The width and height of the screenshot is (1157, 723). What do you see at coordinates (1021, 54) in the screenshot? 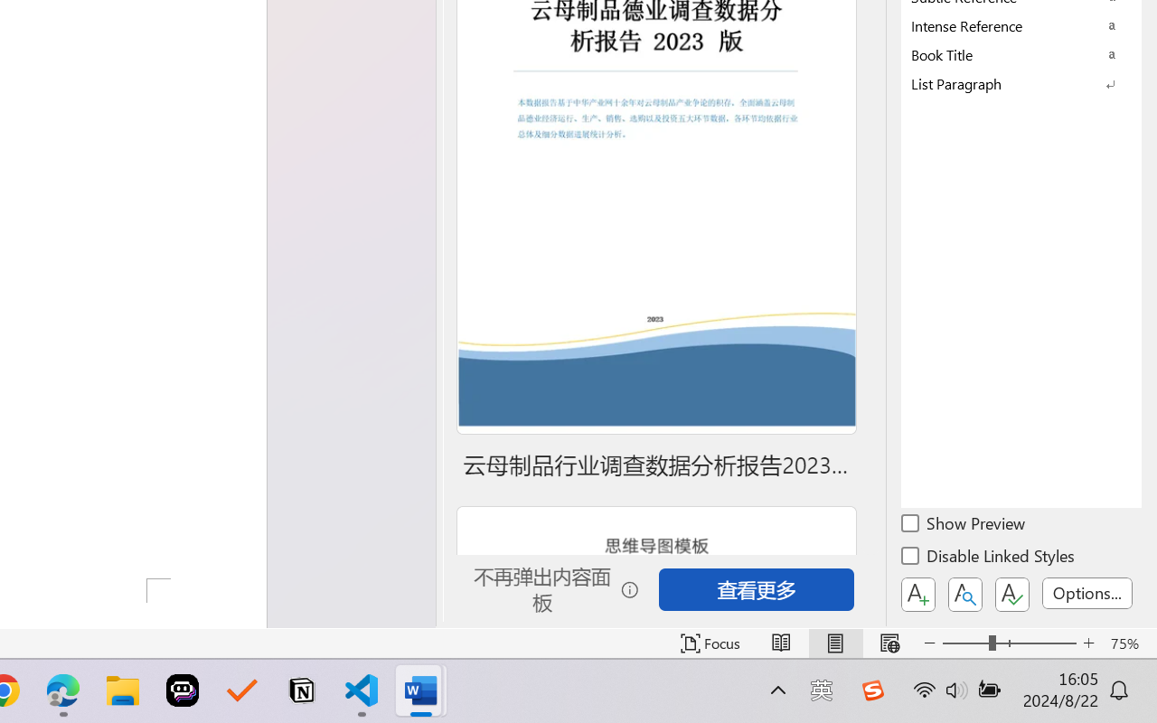
I see `Book Title` at bounding box center [1021, 54].